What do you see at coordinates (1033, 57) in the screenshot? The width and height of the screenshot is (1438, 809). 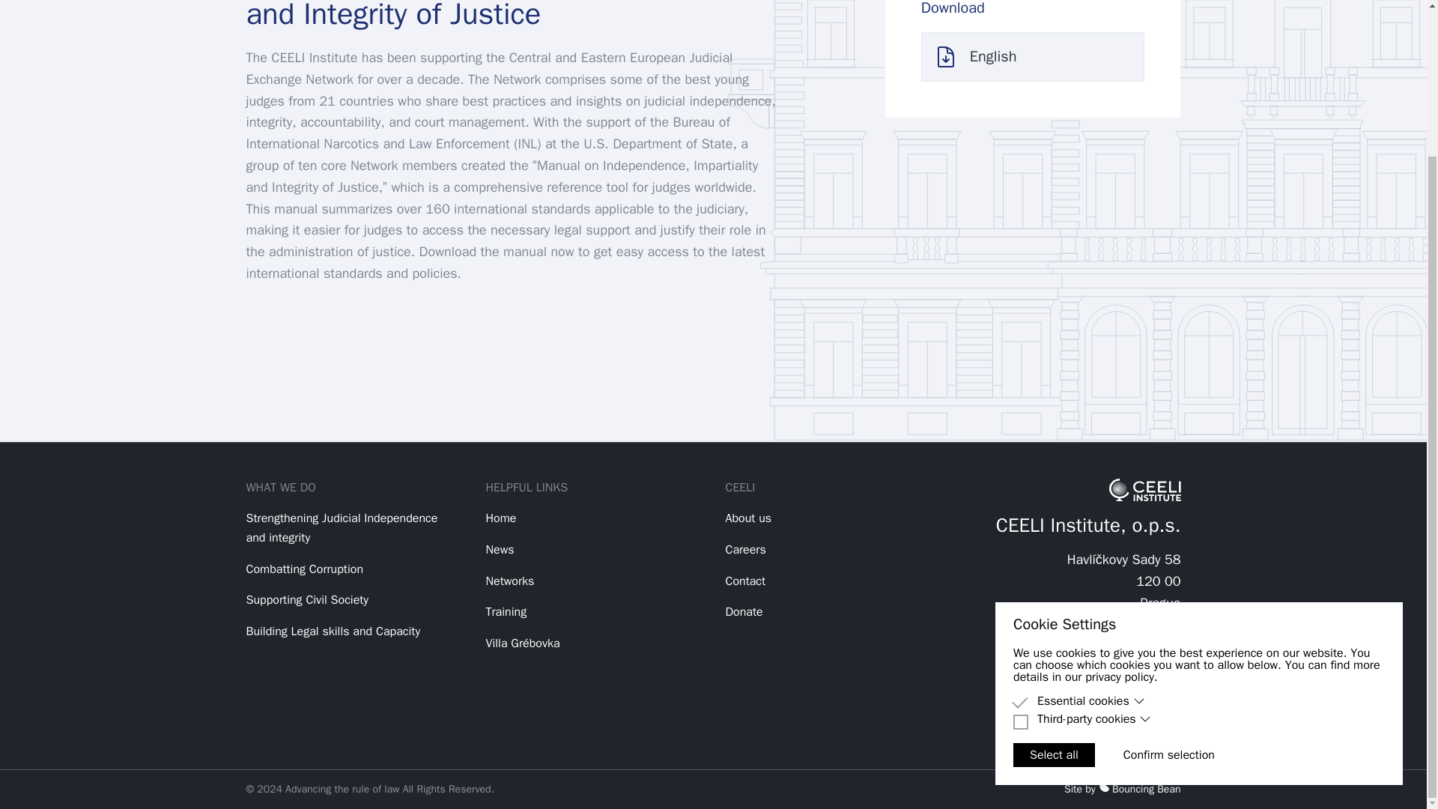 I see `English` at bounding box center [1033, 57].